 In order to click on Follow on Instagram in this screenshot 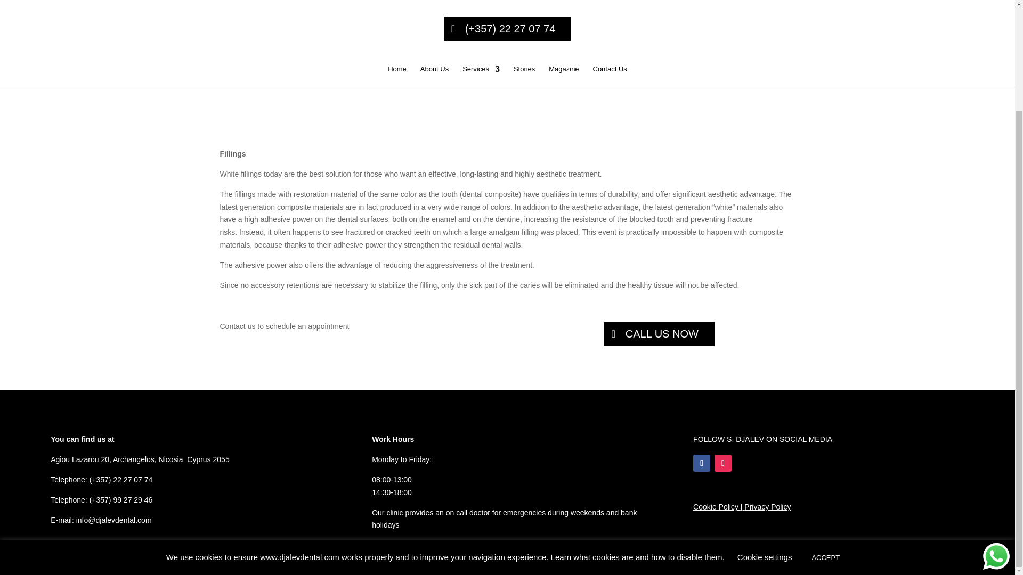, I will do `click(722, 463)`.